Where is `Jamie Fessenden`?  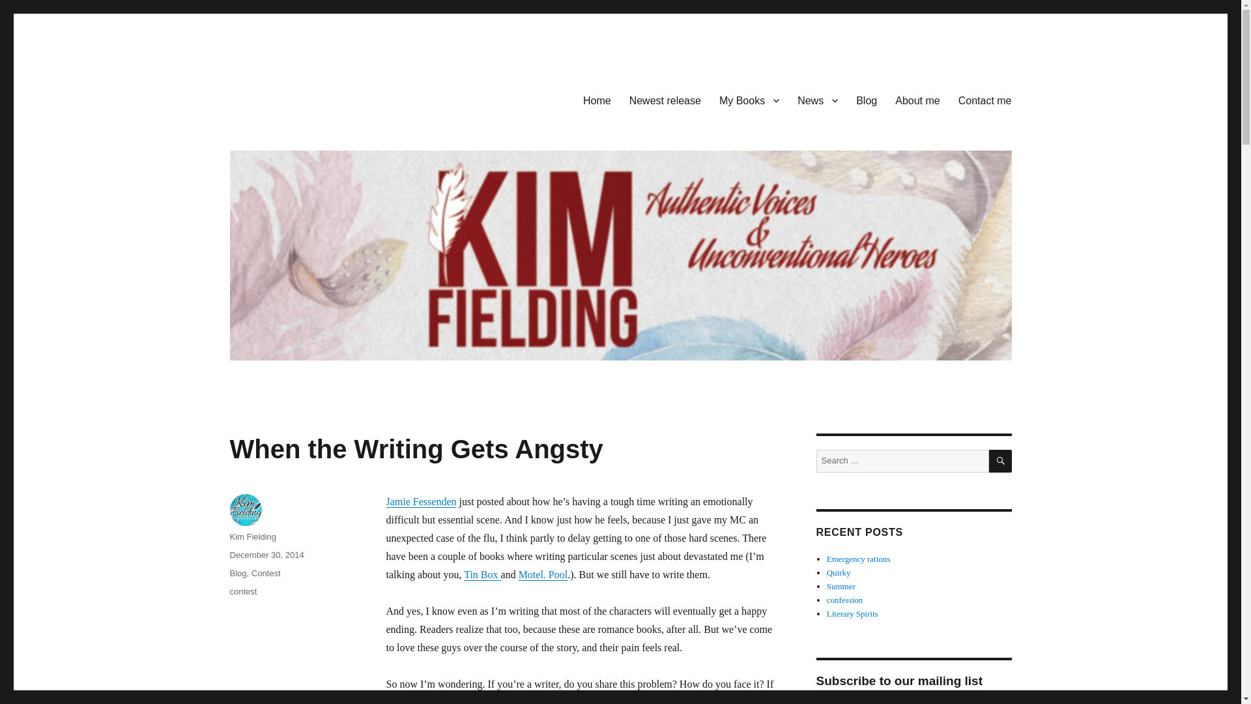
Jamie Fessenden is located at coordinates (421, 501).